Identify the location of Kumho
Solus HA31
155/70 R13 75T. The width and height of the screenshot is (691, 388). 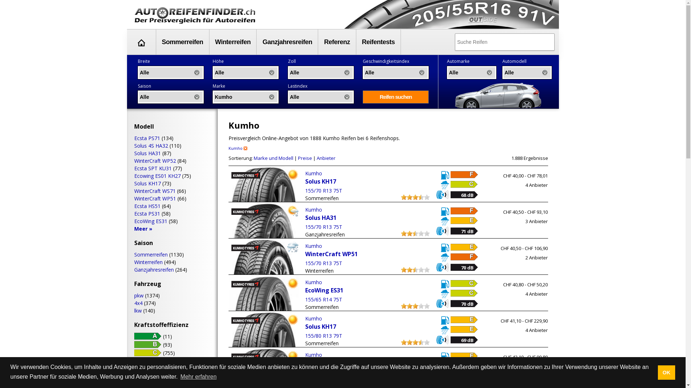
(367, 218).